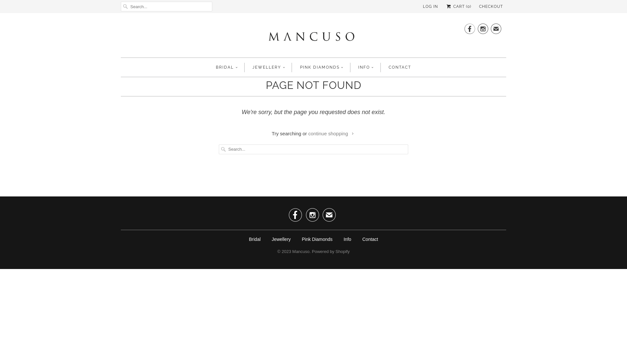 The height and width of the screenshot is (353, 627). What do you see at coordinates (255, 239) in the screenshot?
I see `Bridal` at bounding box center [255, 239].